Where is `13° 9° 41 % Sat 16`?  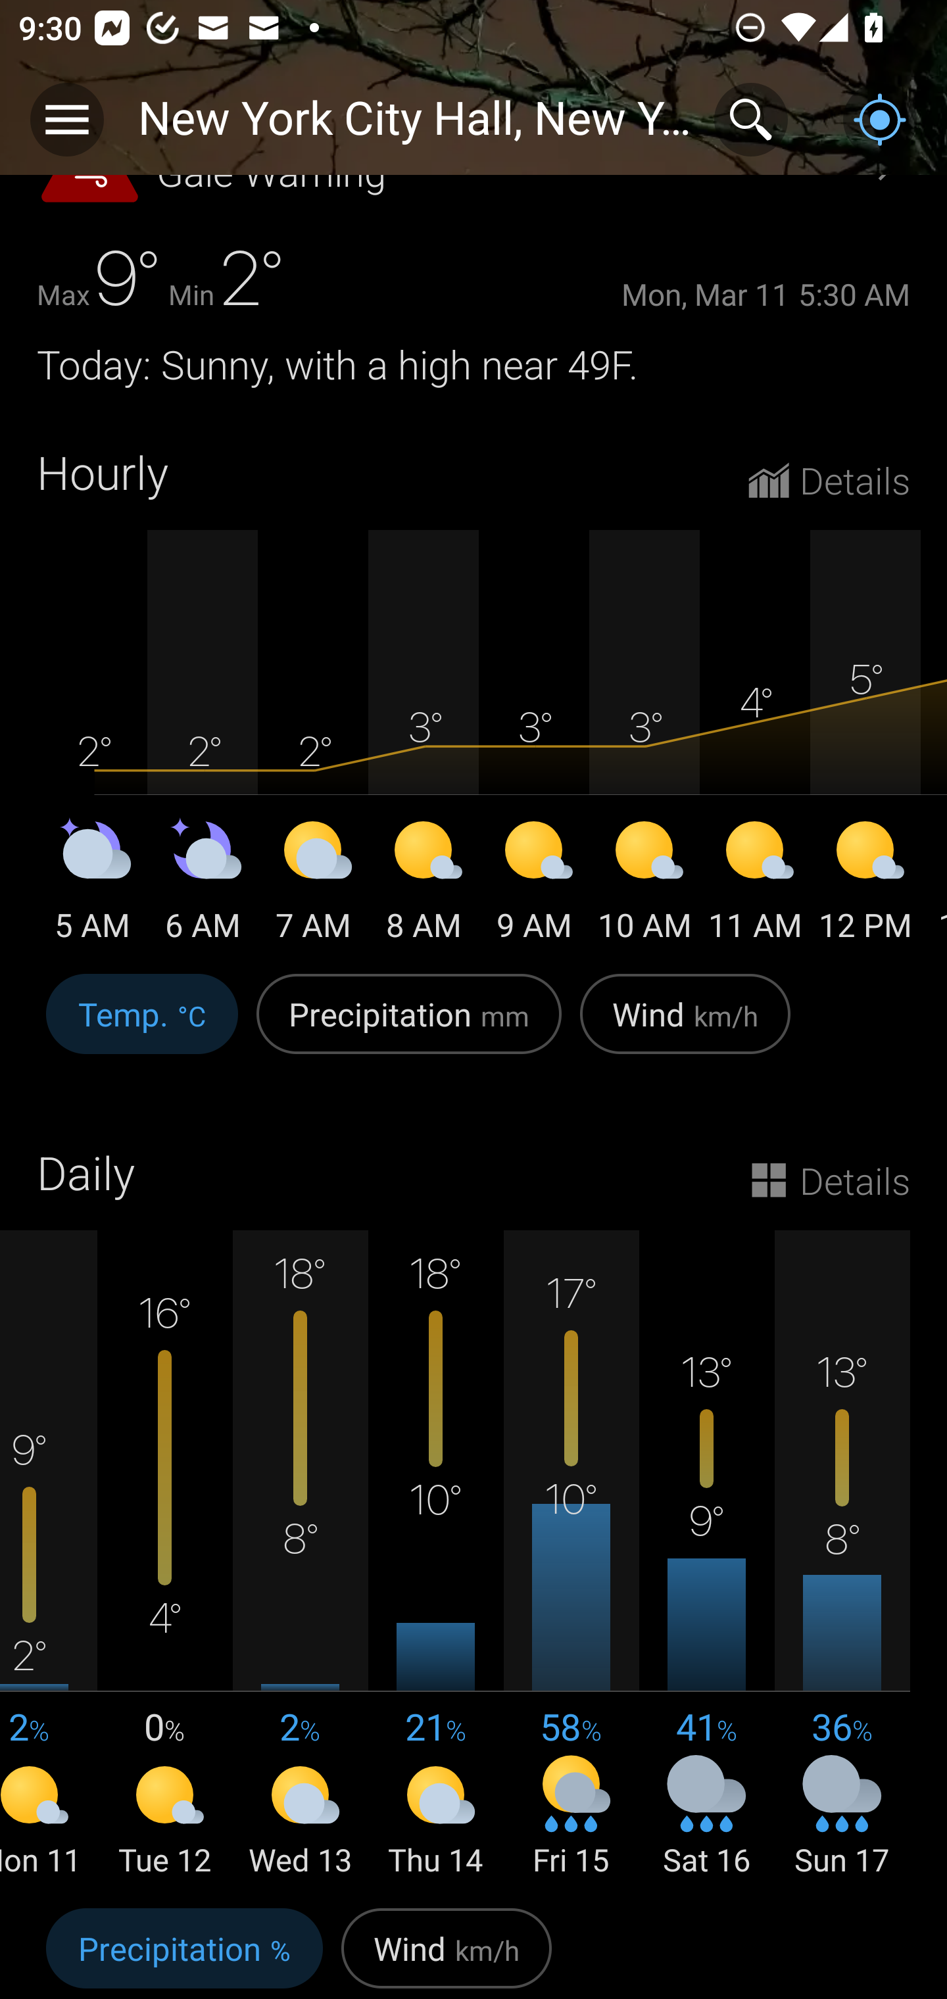
13° 9° 41 % Sat 16 is located at coordinates (706, 1554).